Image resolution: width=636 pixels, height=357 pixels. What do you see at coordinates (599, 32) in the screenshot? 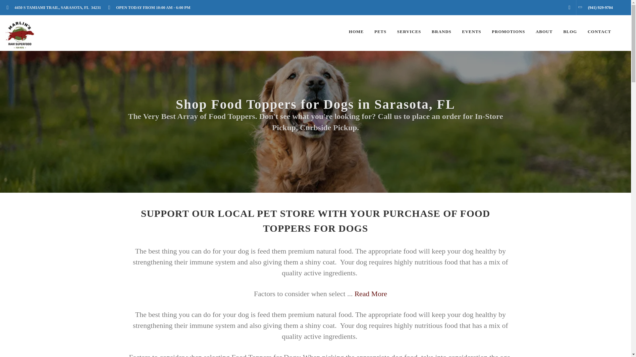
I see `CONTACT` at bounding box center [599, 32].